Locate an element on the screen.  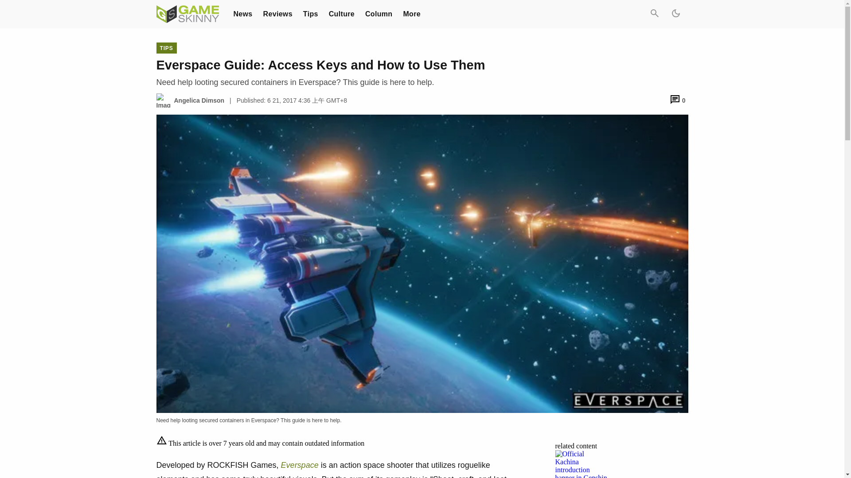
Reviews is located at coordinates (277, 13).